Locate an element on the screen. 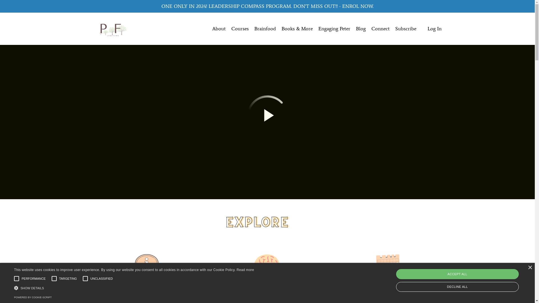  Log In is located at coordinates (434, 29).